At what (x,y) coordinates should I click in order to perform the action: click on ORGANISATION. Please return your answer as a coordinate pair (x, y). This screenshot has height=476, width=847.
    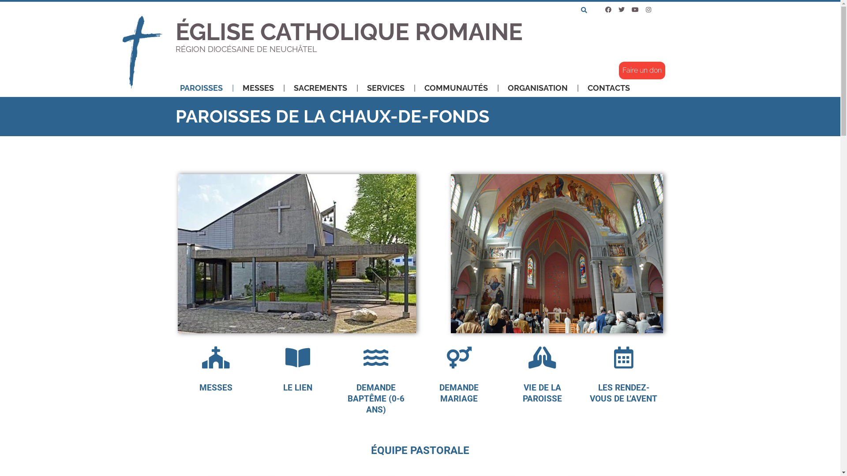
    Looking at the image, I should click on (543, 88).